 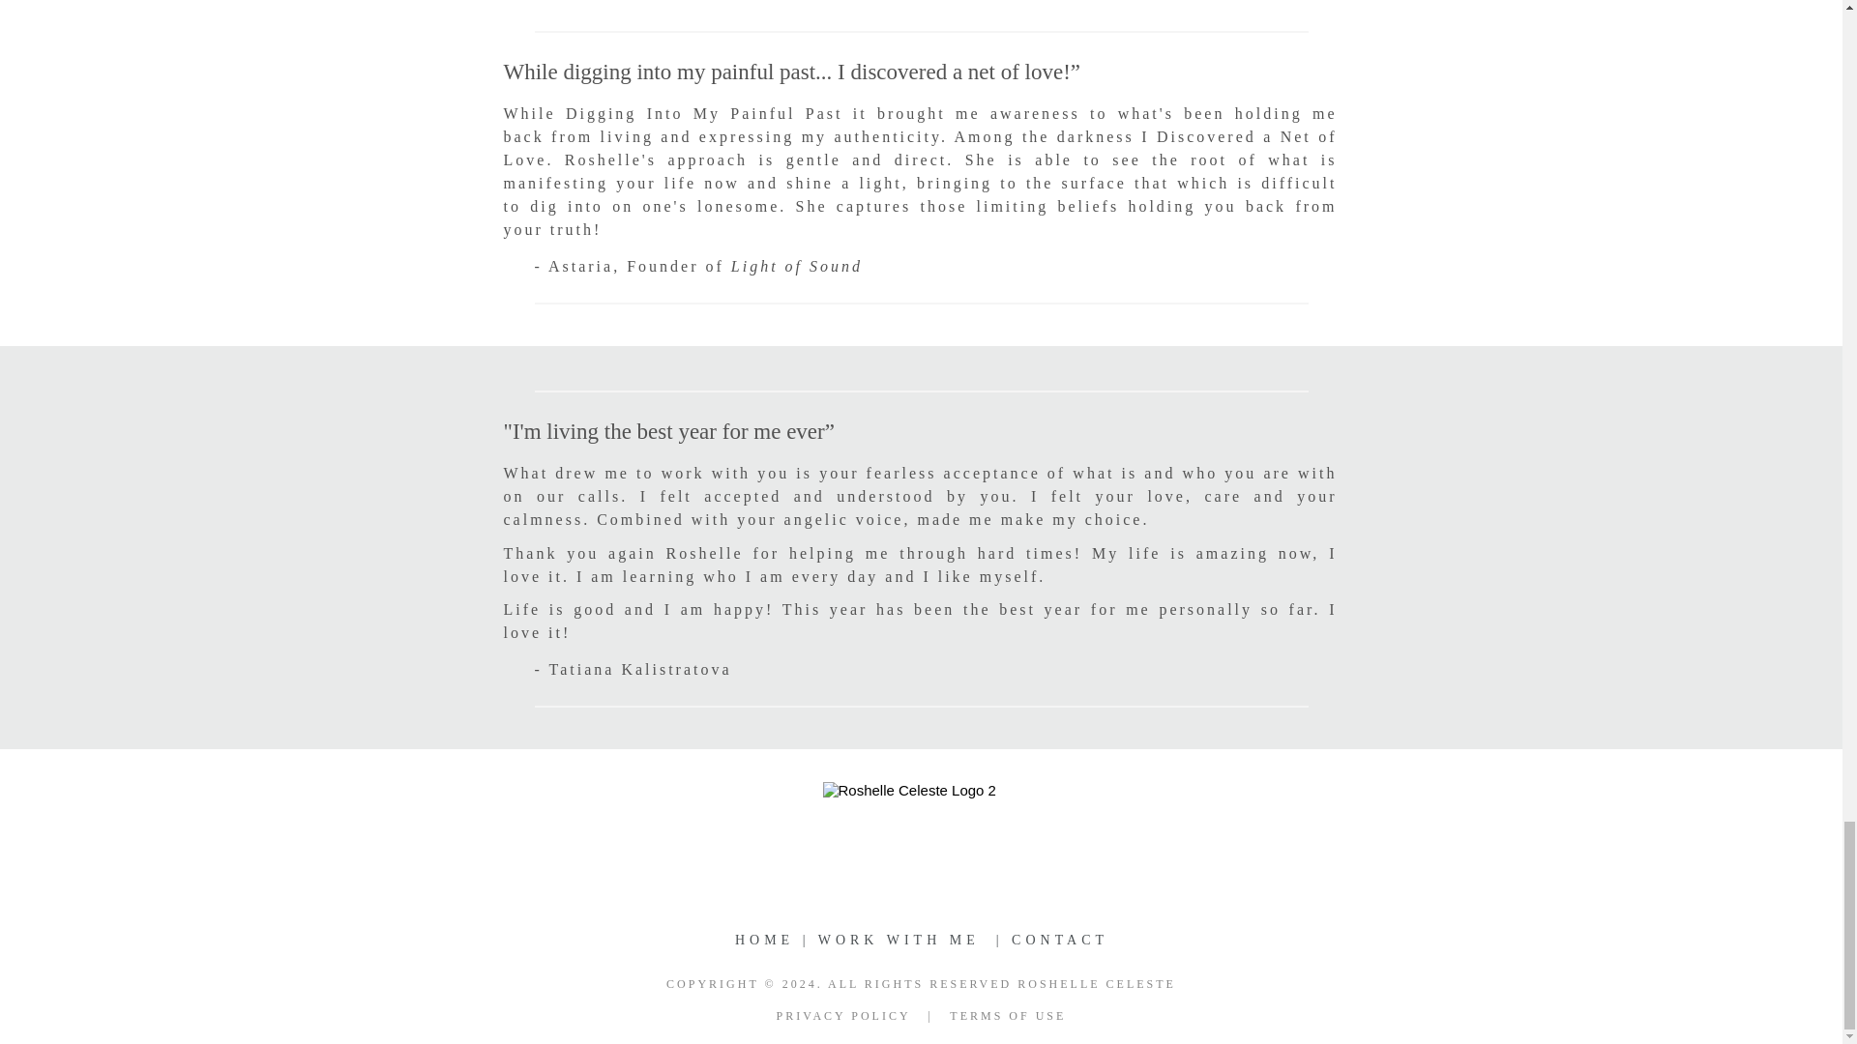 What do you see at coordinates (921, 820) in the screenshot?
I see `Roshelle Celeste Logo 2` at bounding box center [921, 820].